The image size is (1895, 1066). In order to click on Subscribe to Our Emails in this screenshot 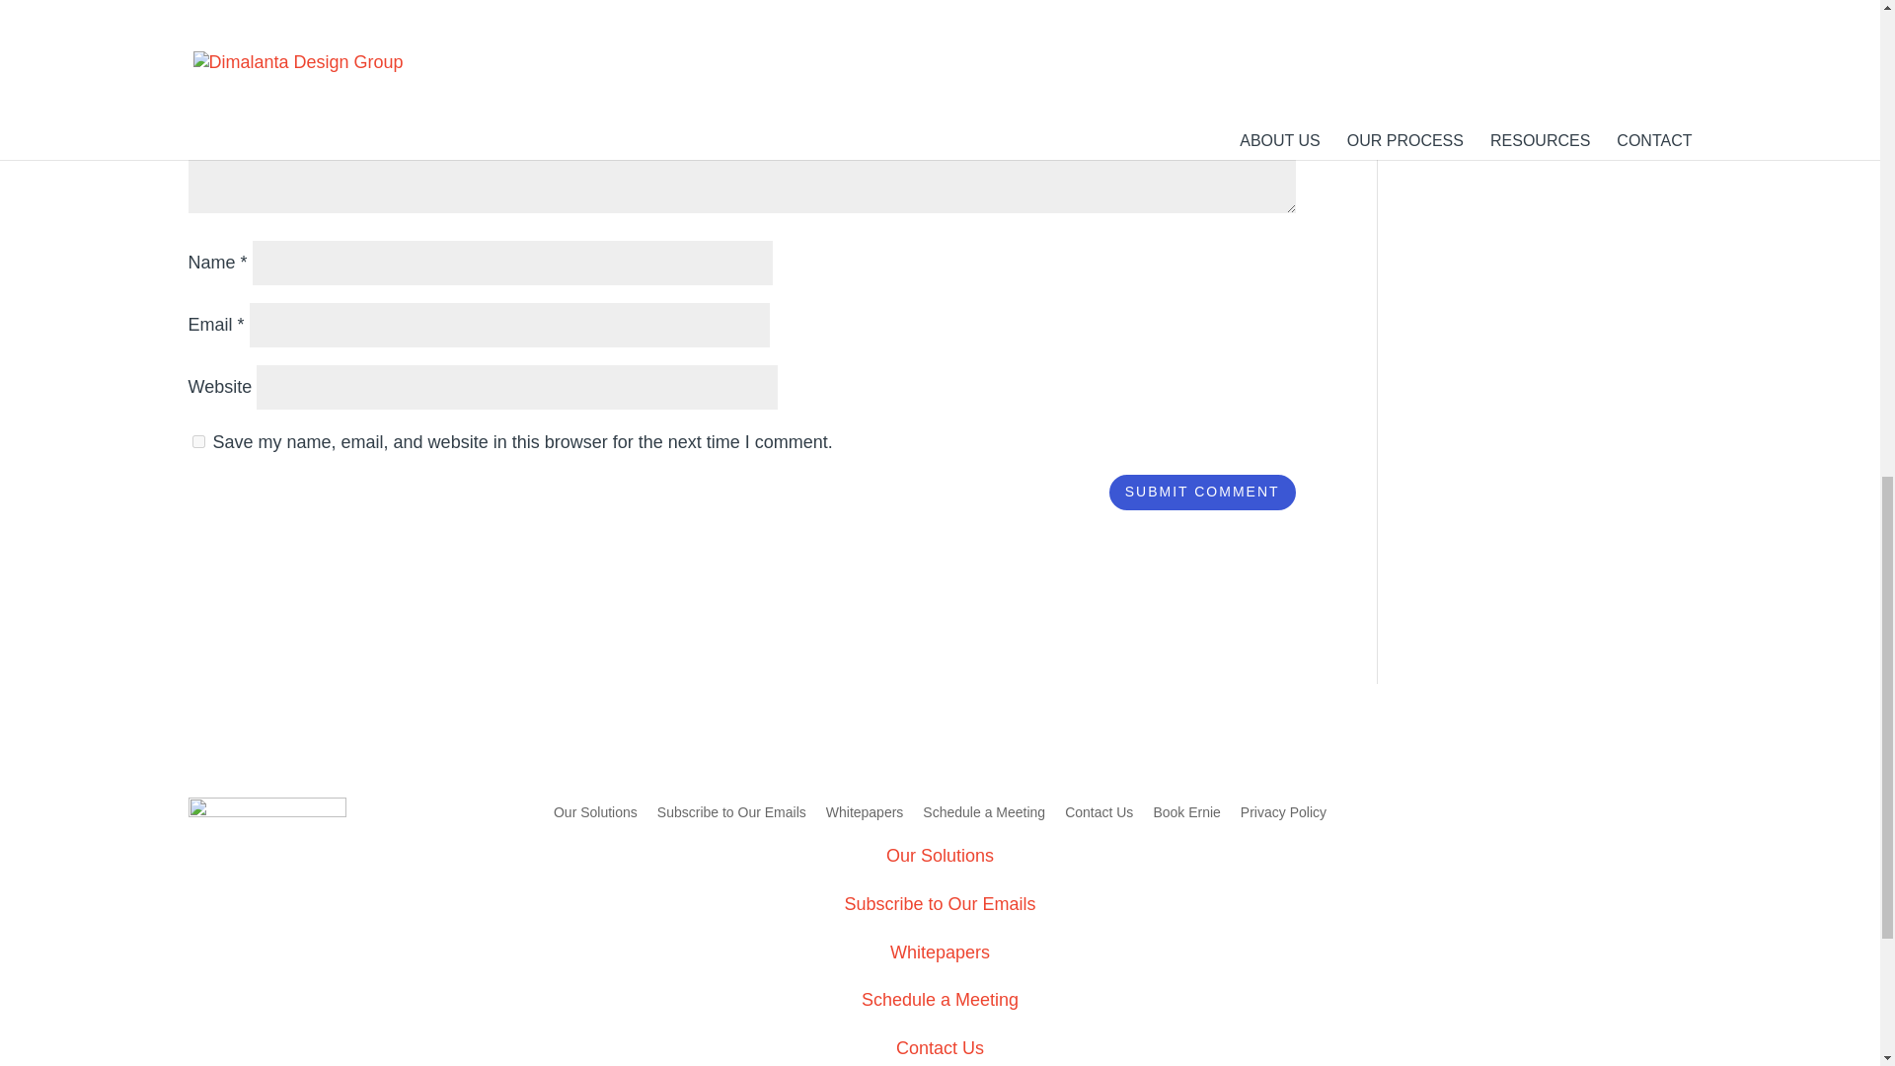, I will do `click(732, 812)`.